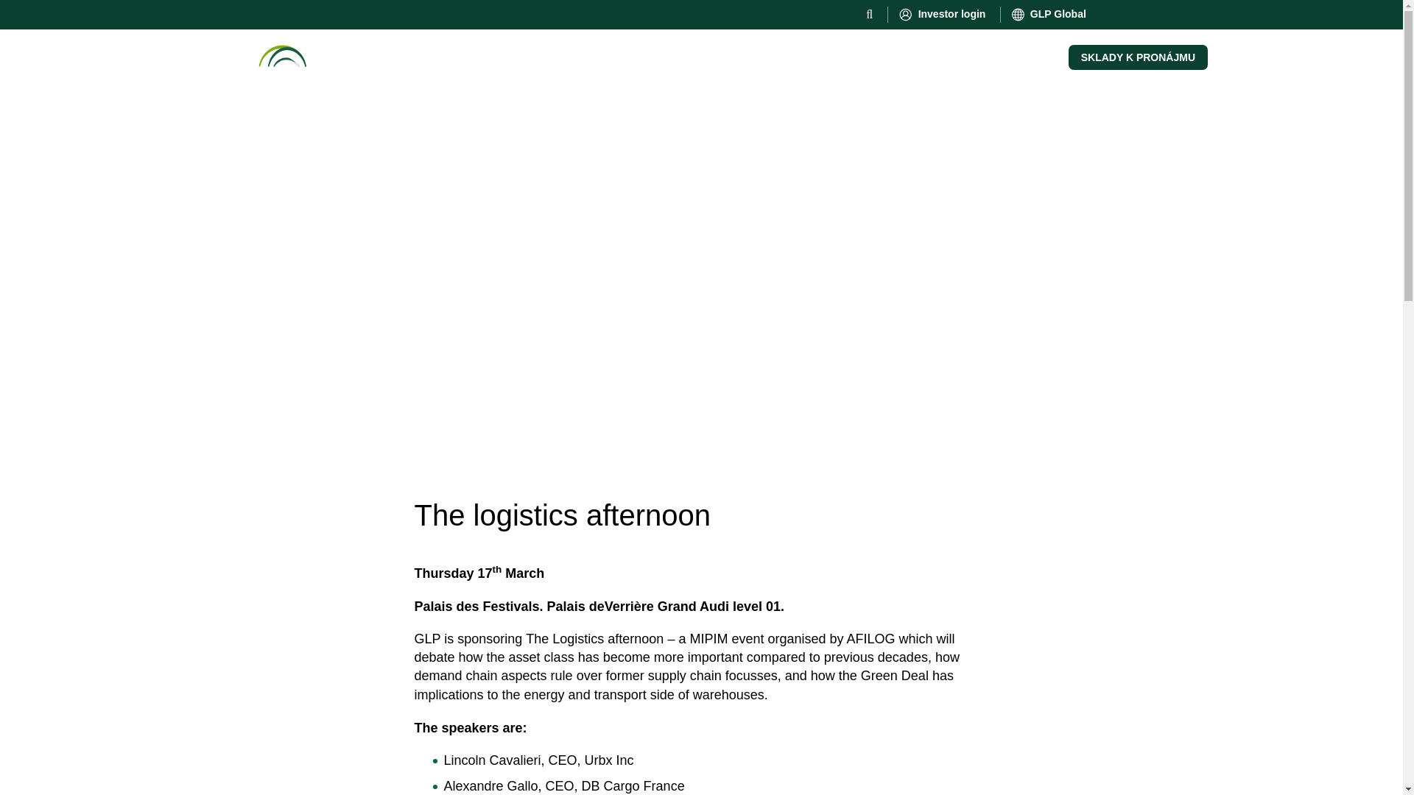 This screenshot has height=795, width=1414. Describe the element at coordinates (1050, 15) in the screenshot. I see `GLP Global` at that location.